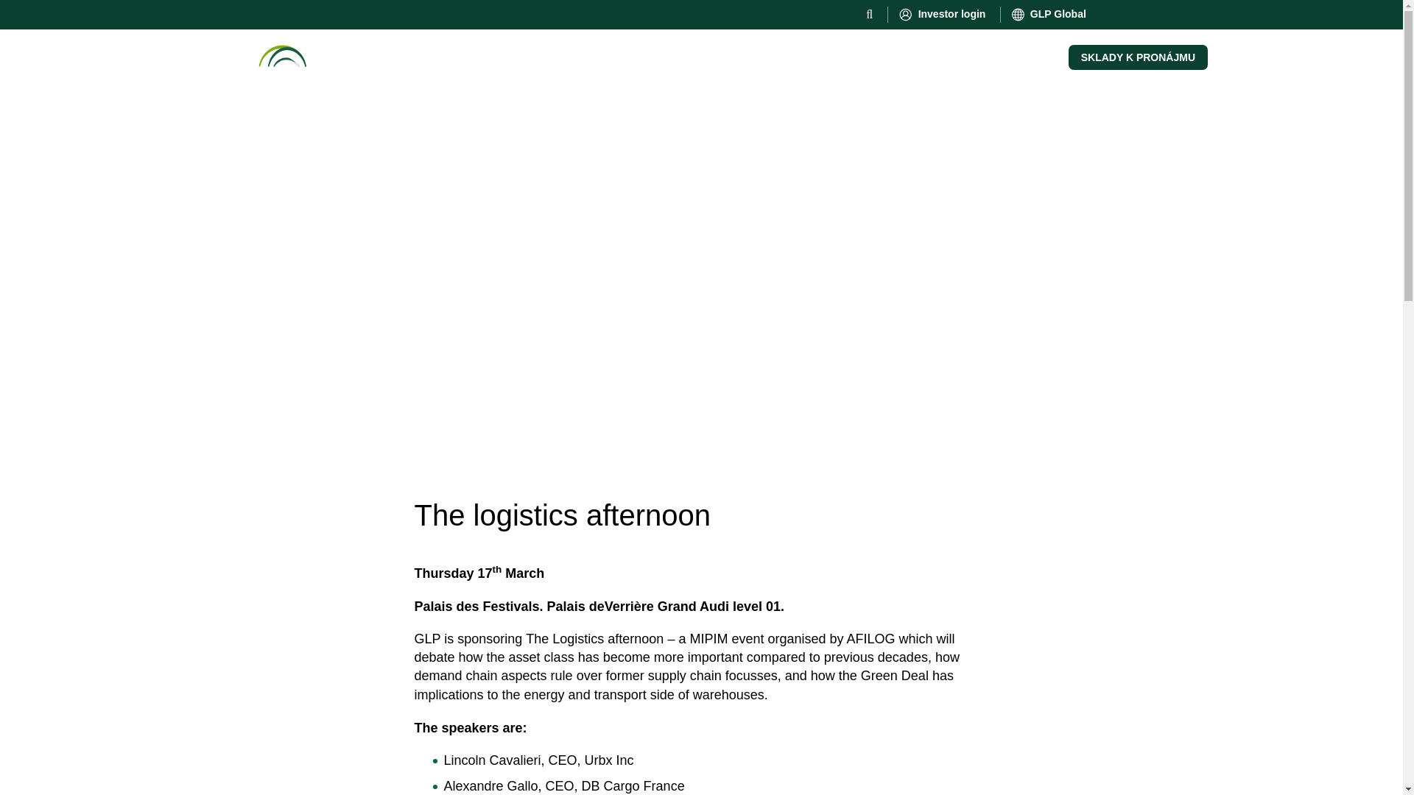 This screenshot has height=795, width=1414. Describe the element at coordinates (1050, 15) in the screenshot. I see `GLP Global` at that location.